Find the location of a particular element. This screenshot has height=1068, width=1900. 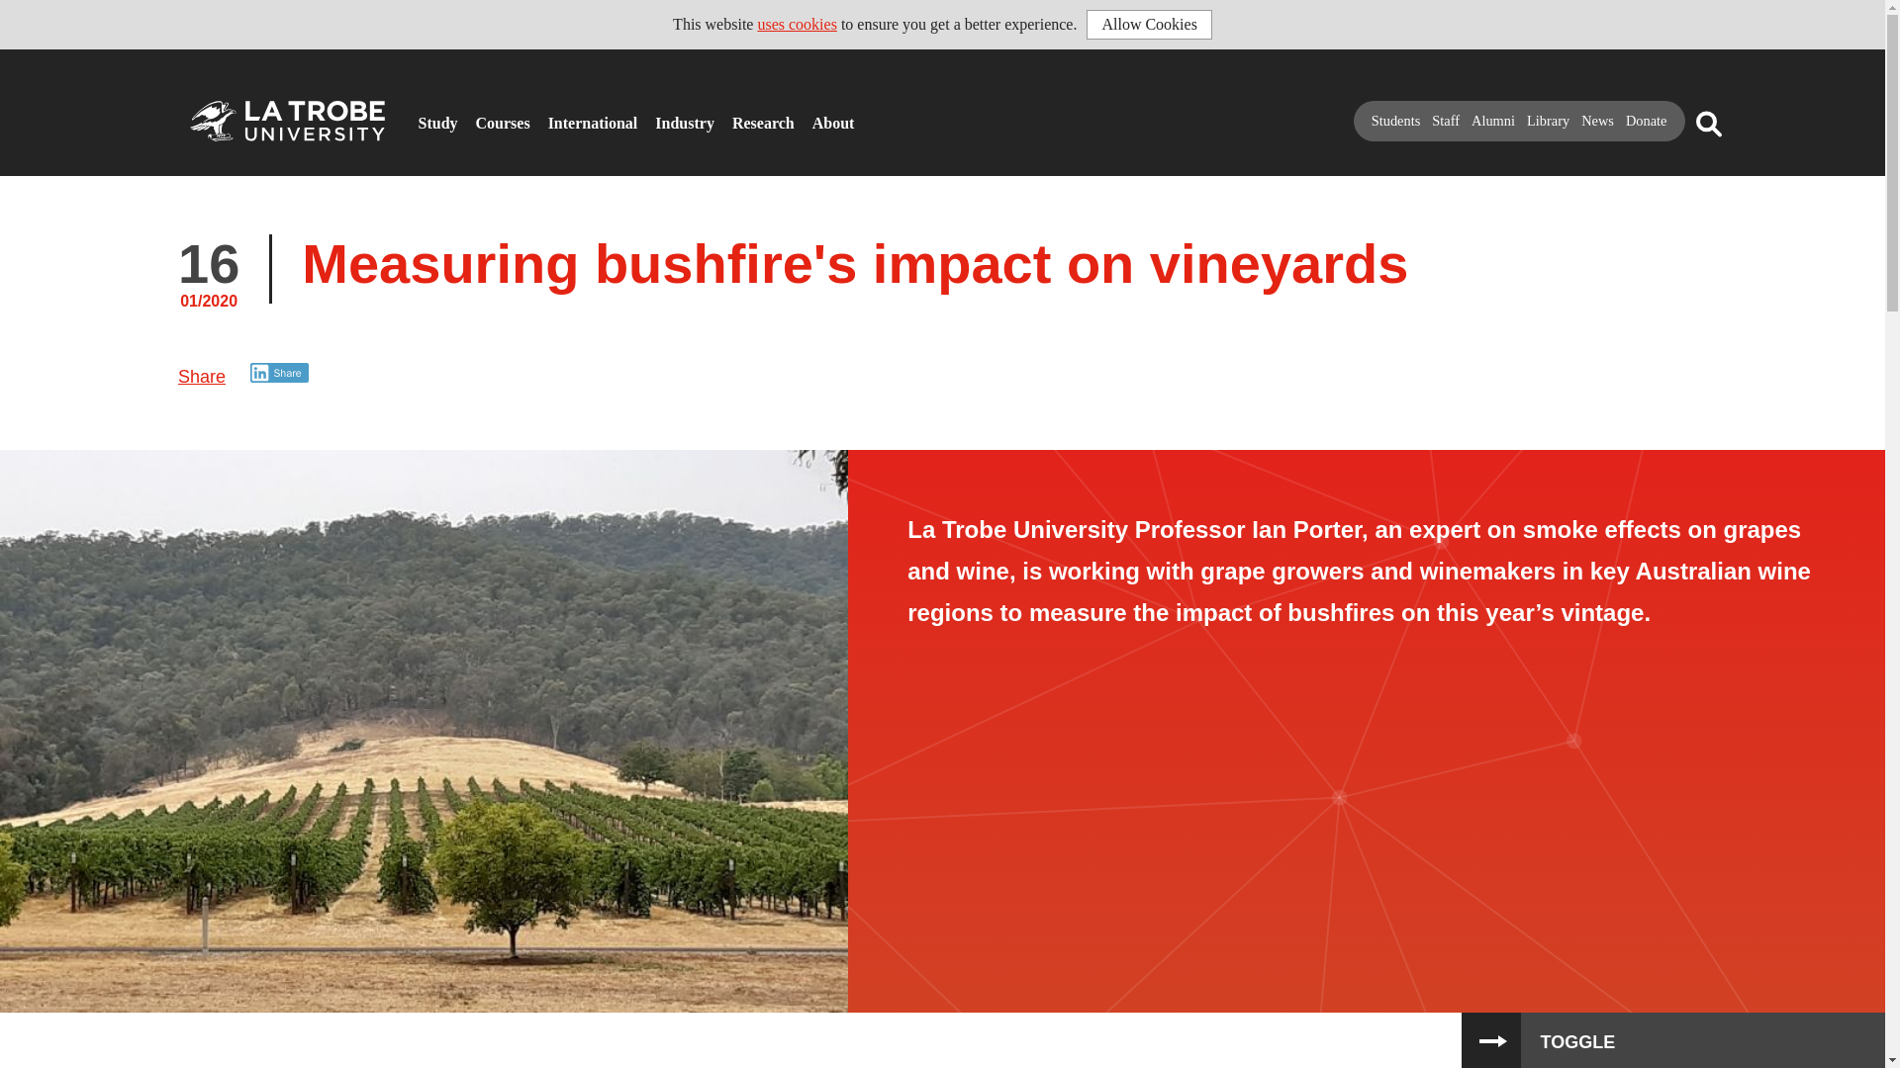

Donate is located at coordinates (1647, 121).